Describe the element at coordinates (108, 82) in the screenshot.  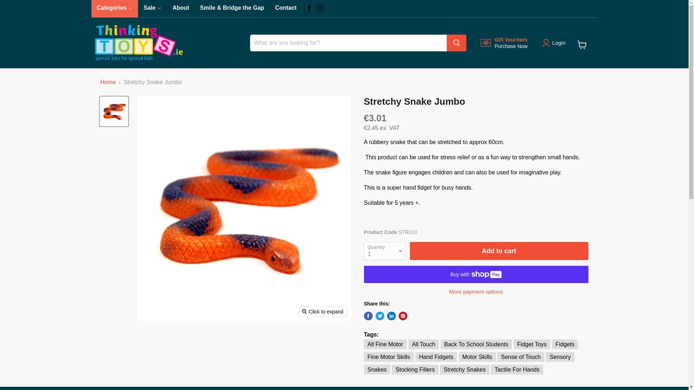
I see `Contact` at that location.